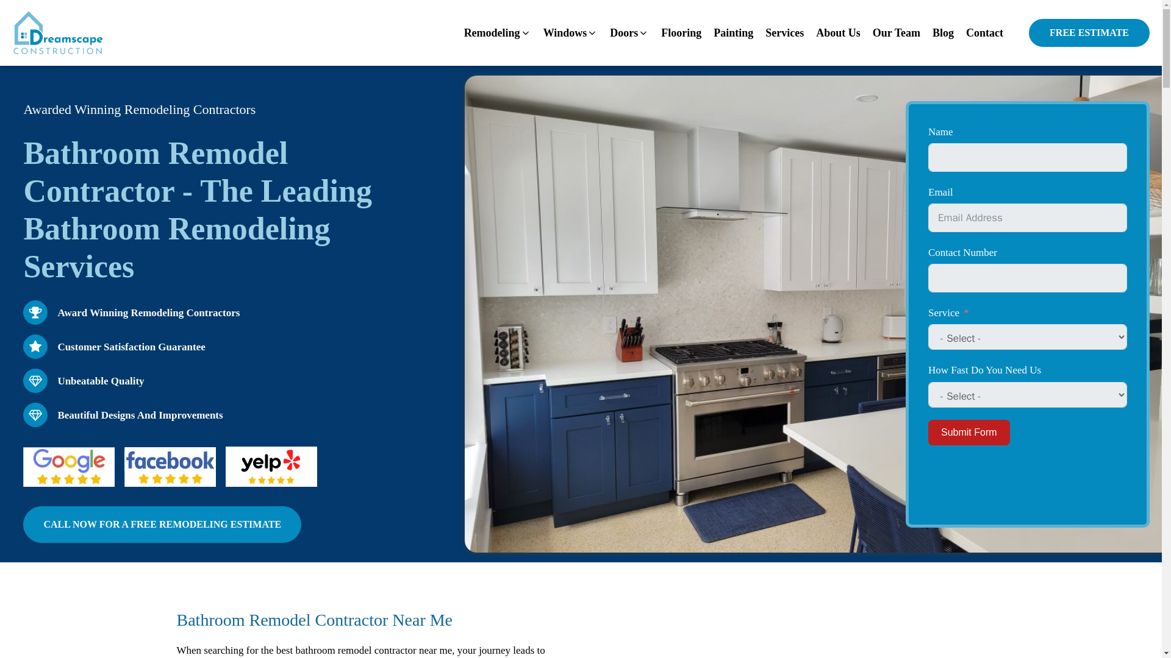 The image size is (1171, 658). I want to click on Blog, so click(943, 33).